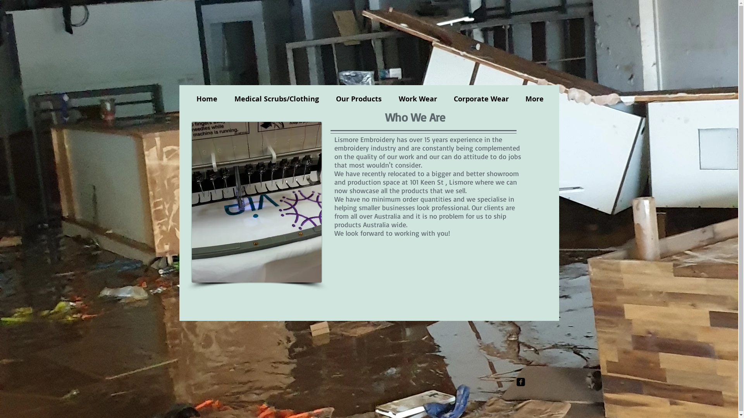  Describe the element at coordinates (481, 99) in the screenshot. I see `Corporate Wear` at that location.